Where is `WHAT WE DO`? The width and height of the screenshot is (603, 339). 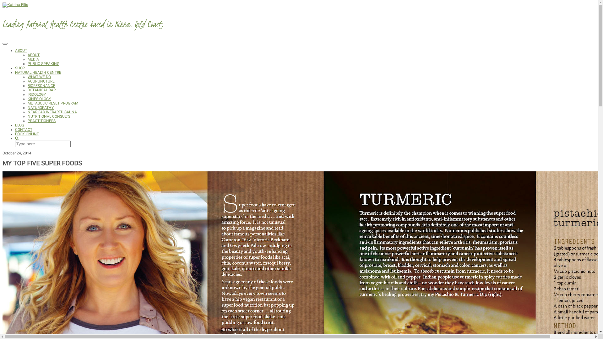
WHAT WE DO is located at coordinates (39, 77).